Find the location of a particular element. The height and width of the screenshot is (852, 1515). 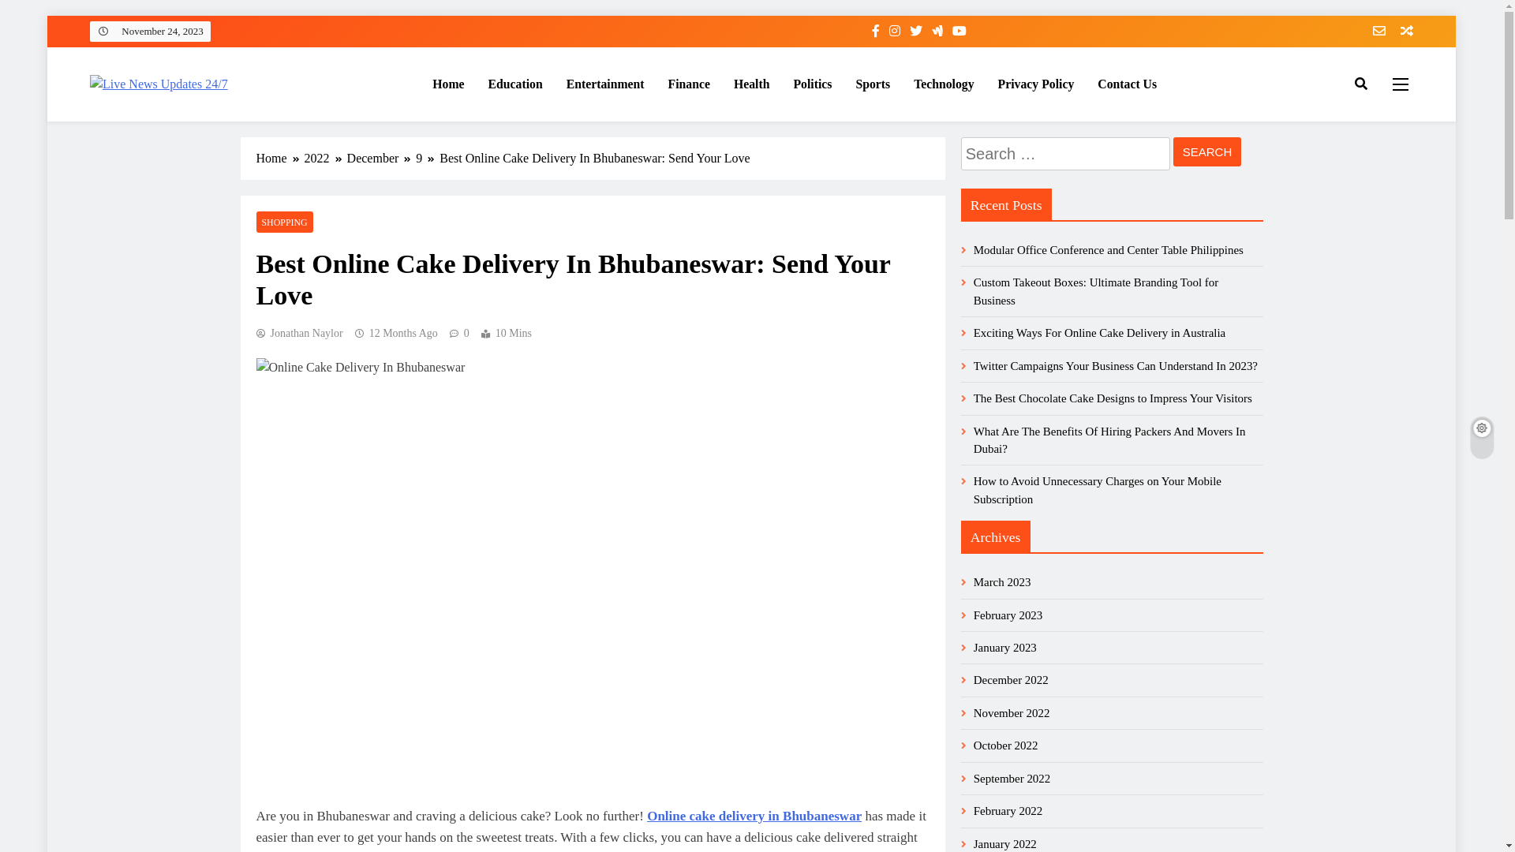

October 2022 is located at coordinates (1006, 745).